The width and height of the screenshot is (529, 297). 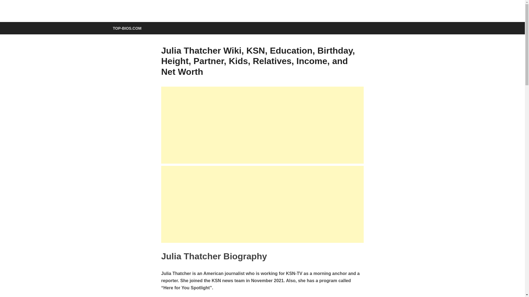 I want to click on TOP-BIOS.COM, so click(x=127, y=28).